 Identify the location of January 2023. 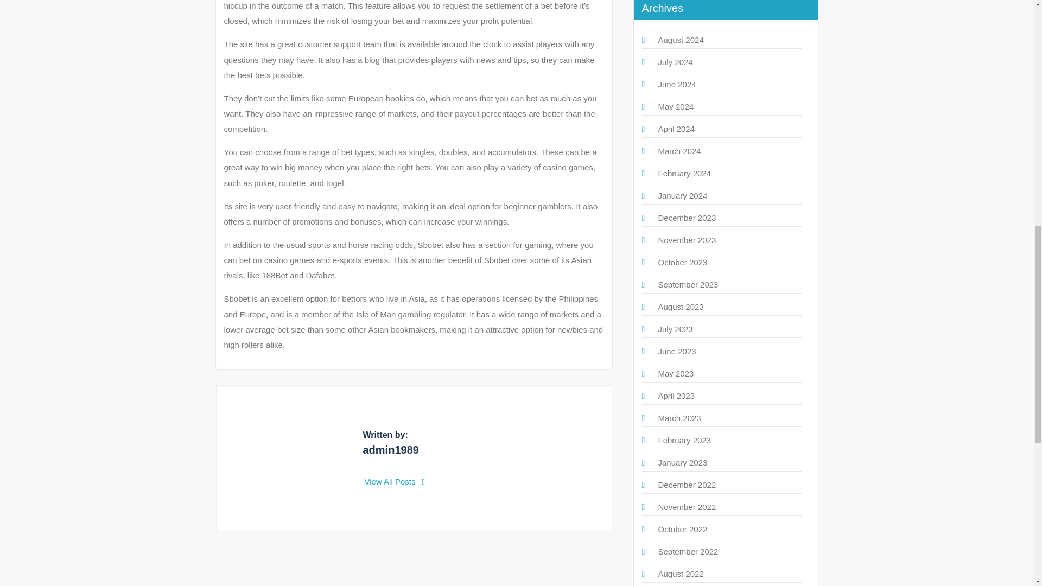
(682, 462).